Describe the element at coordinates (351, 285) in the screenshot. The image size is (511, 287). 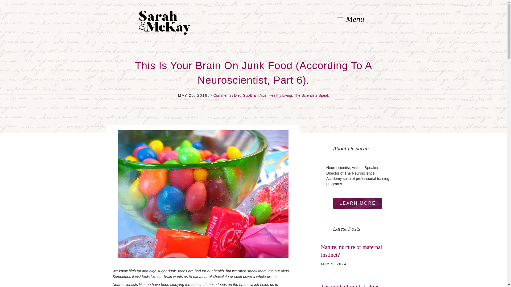
I see `The myth of multi-tasking.` at that location.